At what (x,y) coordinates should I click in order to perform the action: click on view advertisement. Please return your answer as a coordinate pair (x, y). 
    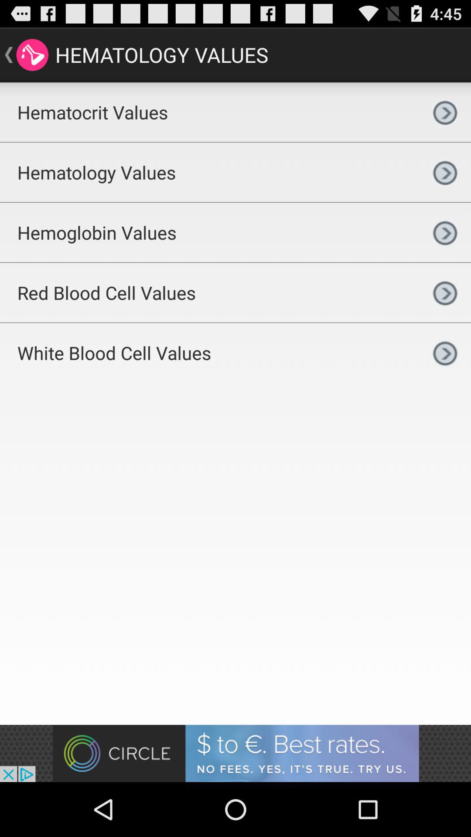
    Looking at the image, I should click on (235, 753).